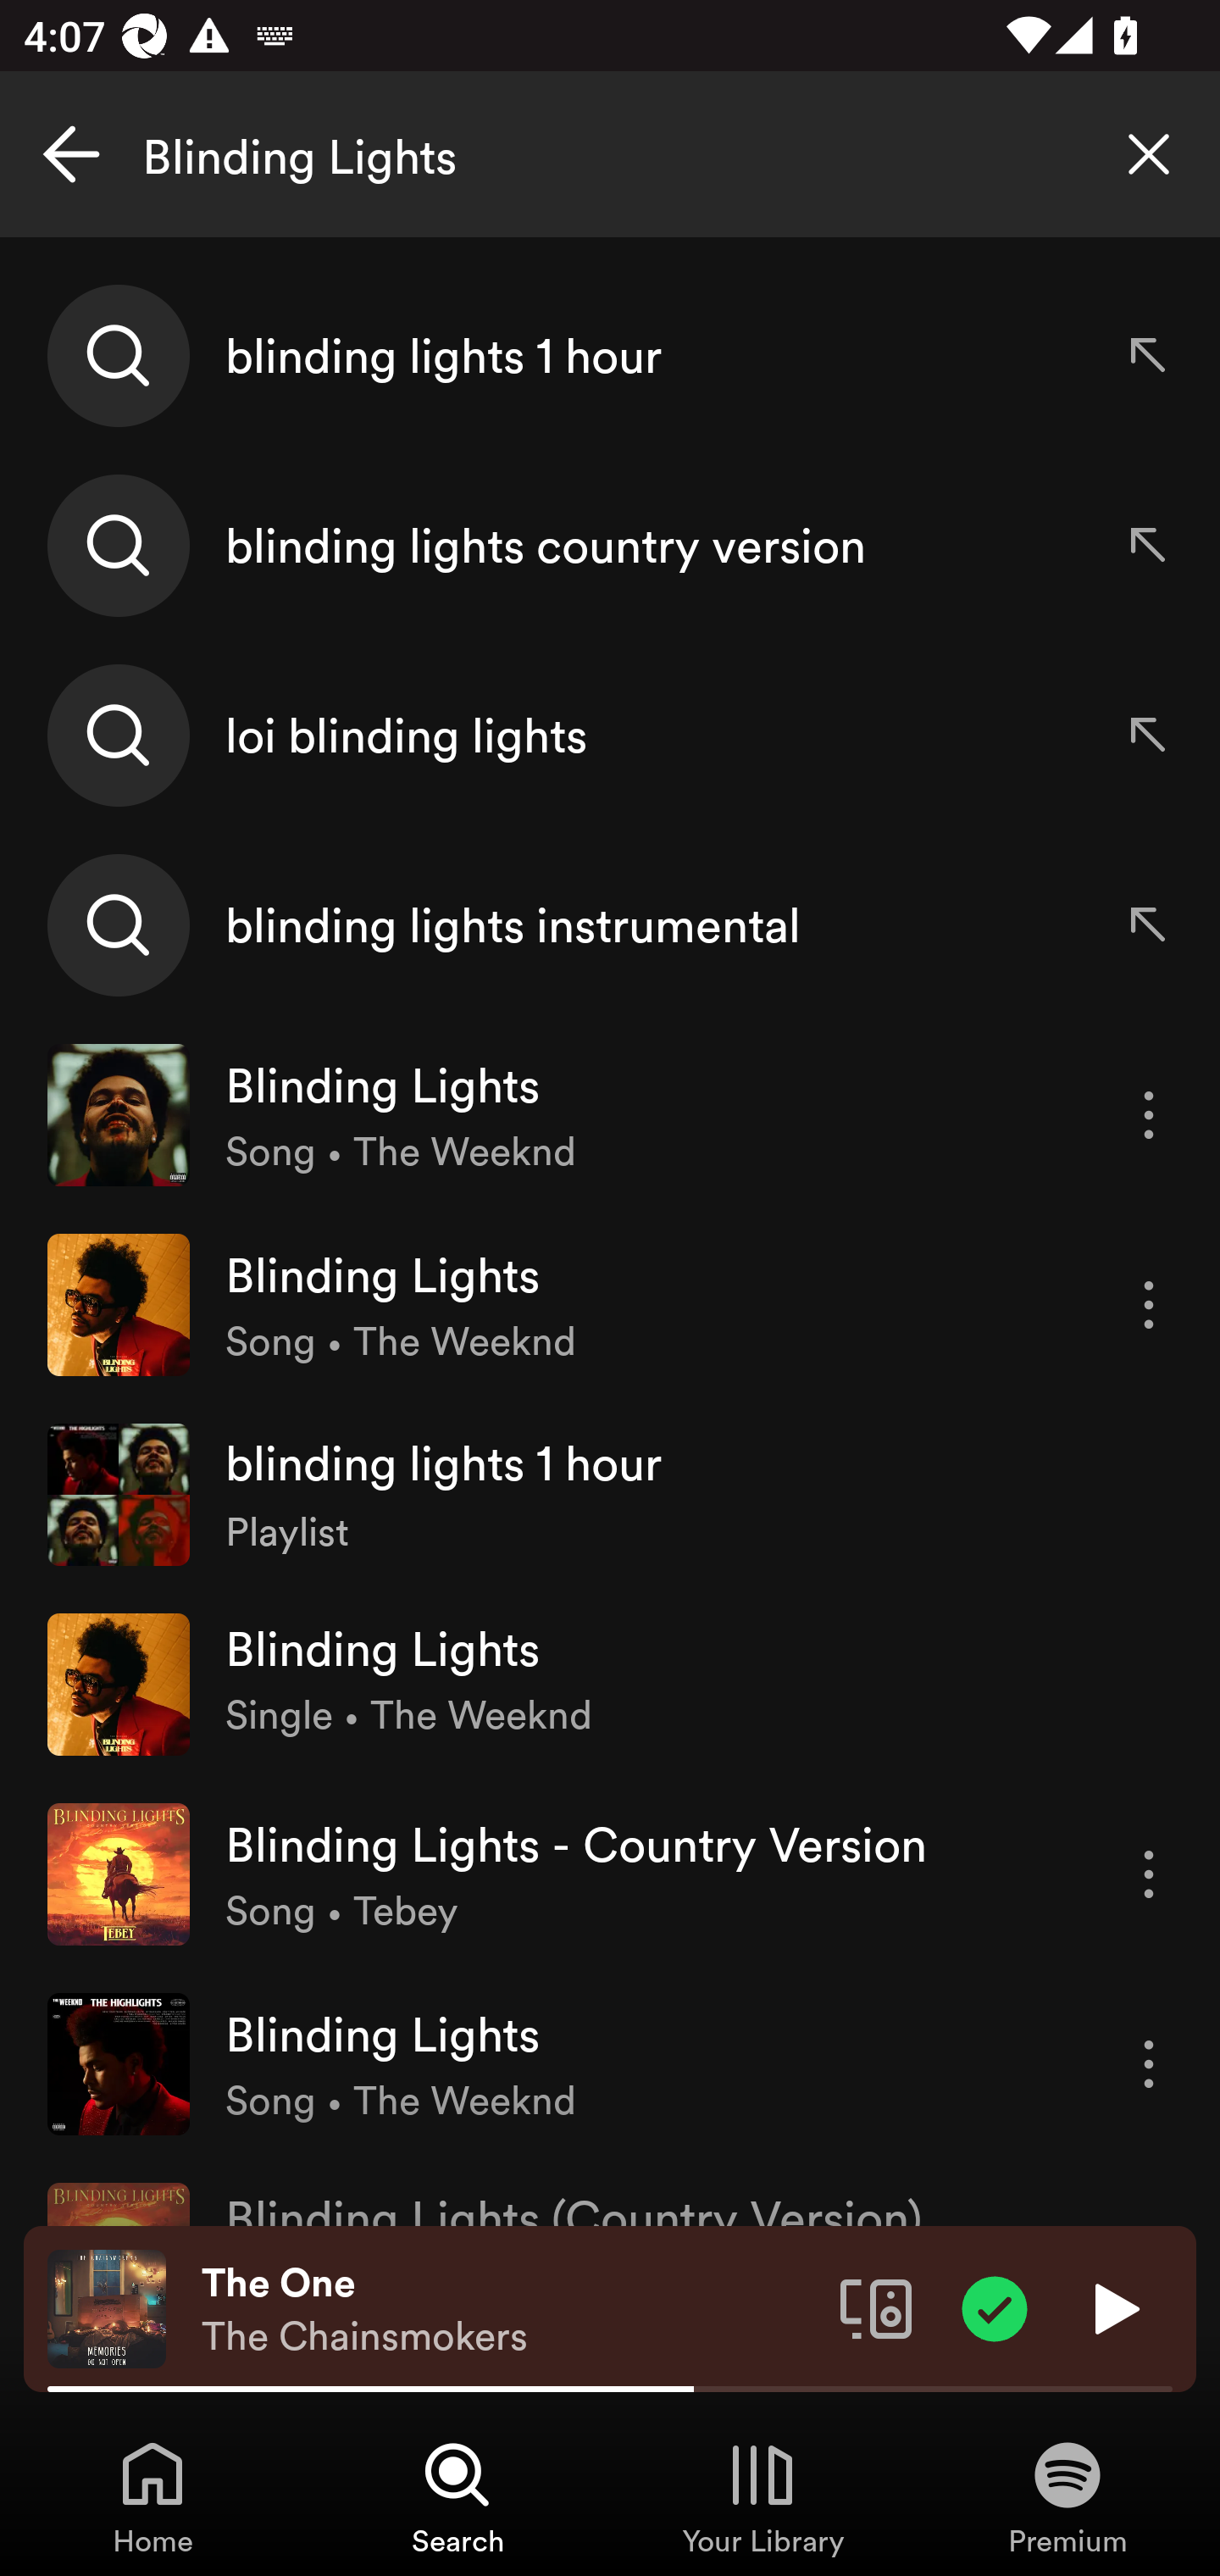 This screenshot has height=2576, width=1220. Describe the element at coordinates (1149, 2064) in the screenshot. I see `More options for song Blinding Lights` at that location.